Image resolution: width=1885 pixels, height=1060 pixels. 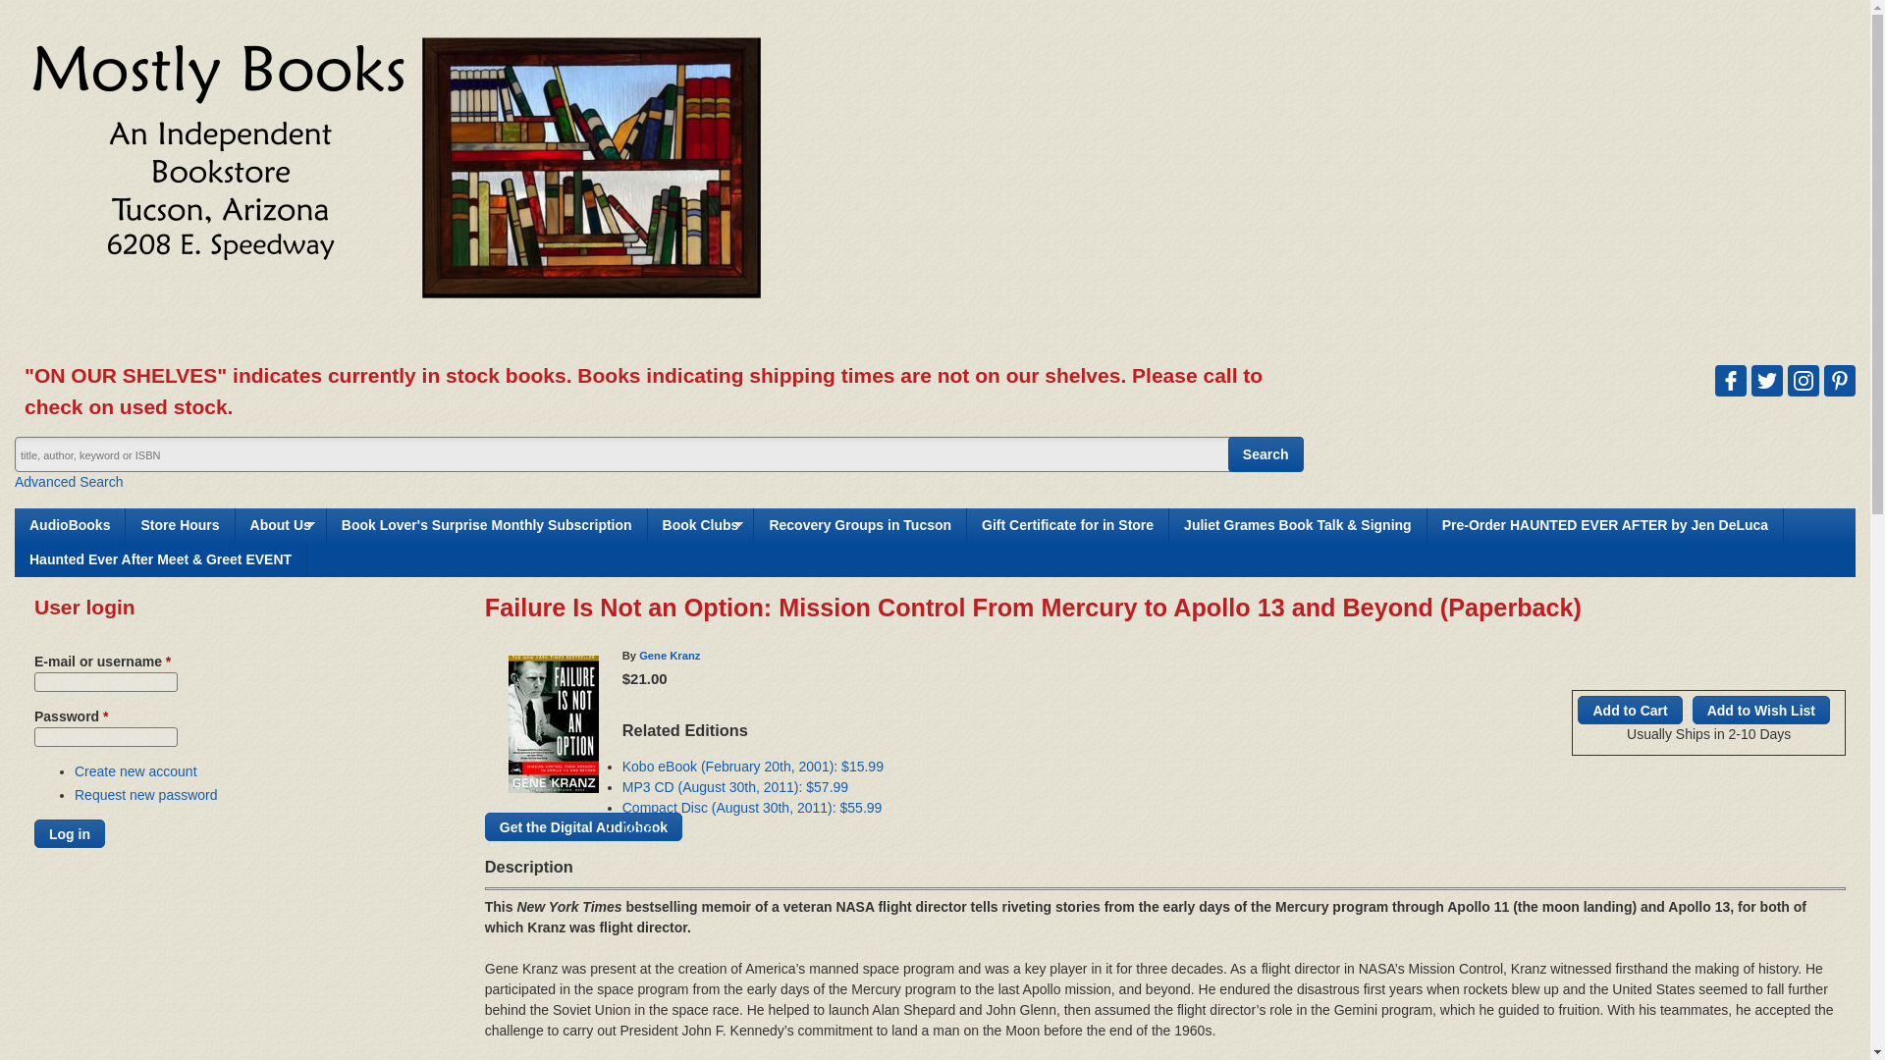 I want to click on Log in, so click(x=69, y=833).